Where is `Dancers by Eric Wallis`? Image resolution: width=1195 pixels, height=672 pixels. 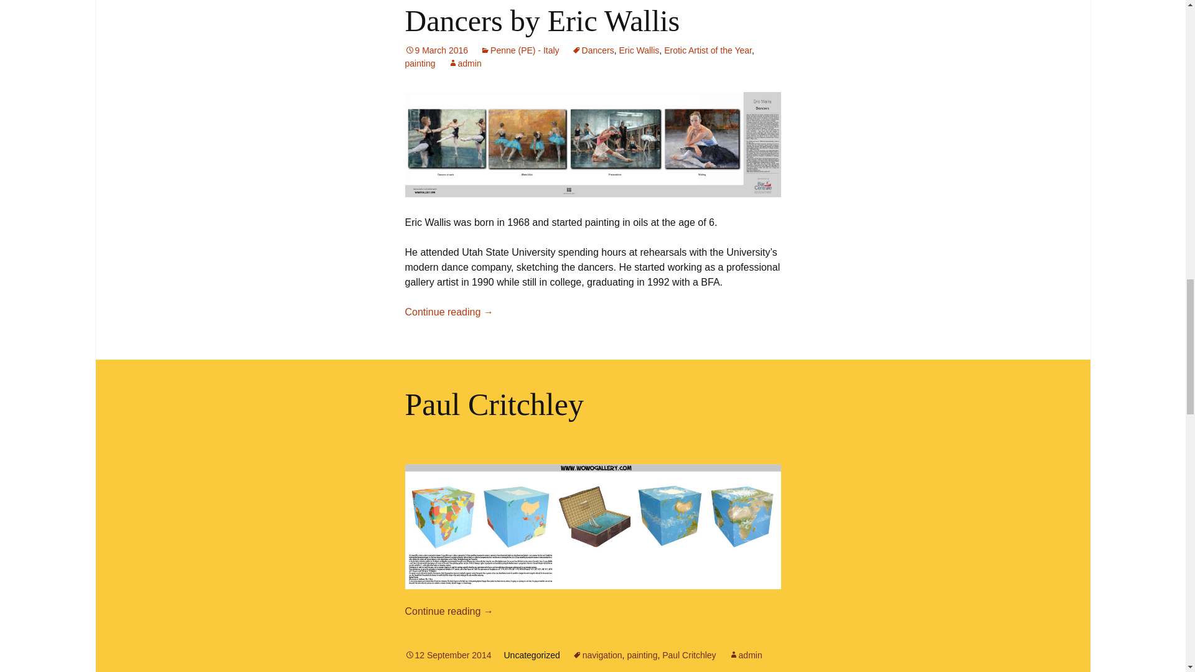 Dancers by Eric Wallis is located at coordinates (542, 21).